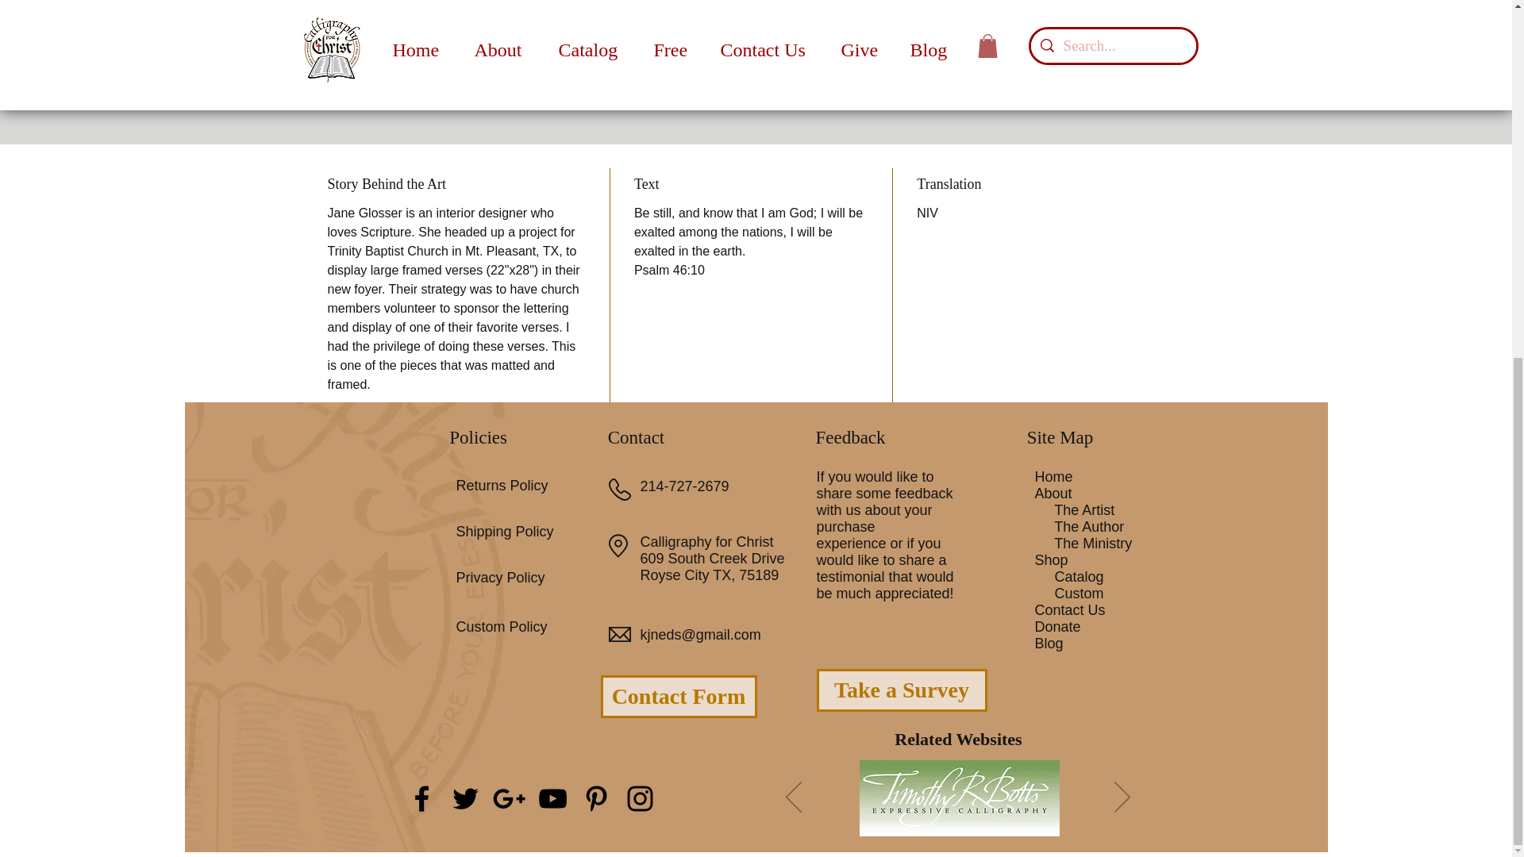 The height and width of the screenshot is (857, 1524). What do you see at coordinates (1079, 594) in the screenshot?
I see `Custom` at bounding box center [1079, 594].